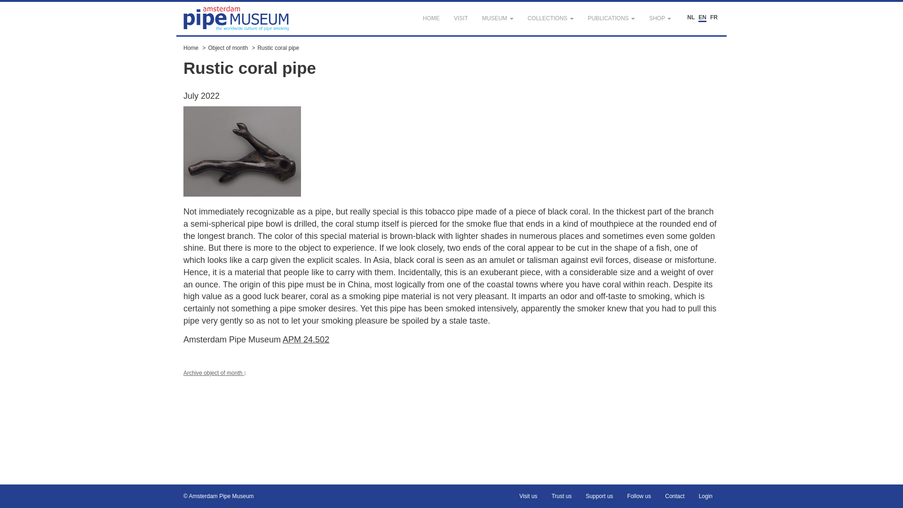 The width and height of the screenshot is (903, 508). What do you see at coordinates (702, 18) in the screenshot?
I see `EN` at bounding box center [702, 18].